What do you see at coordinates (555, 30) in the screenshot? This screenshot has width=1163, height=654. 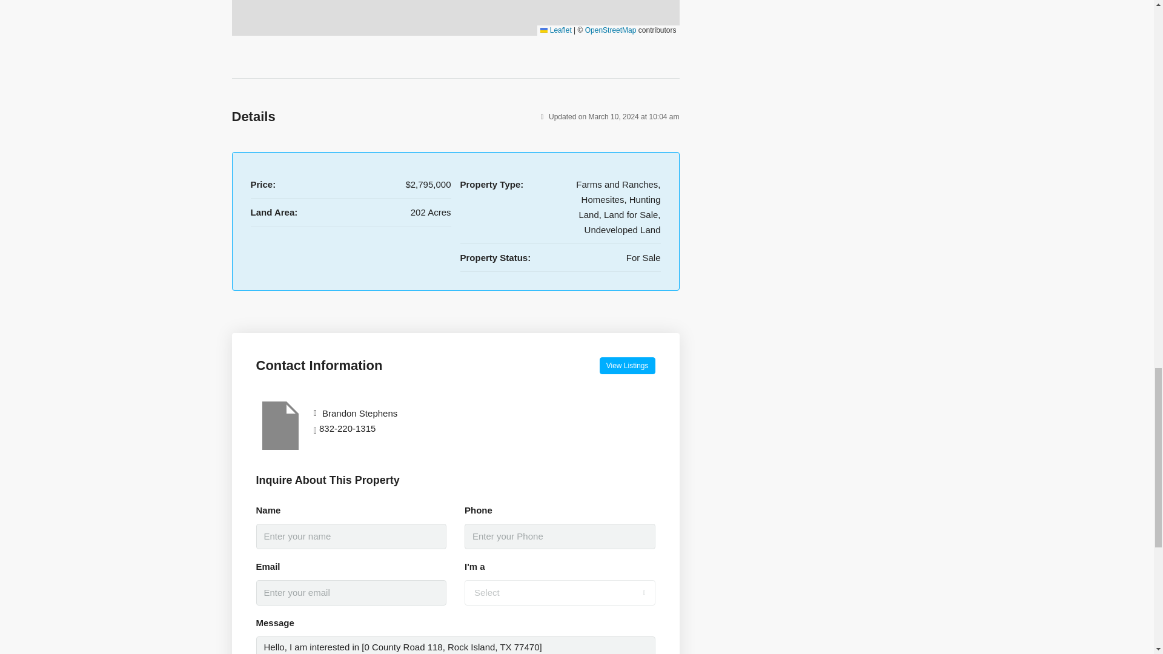 I see `A JavaScript library for interactive maps` at bounding box center [555, 30].